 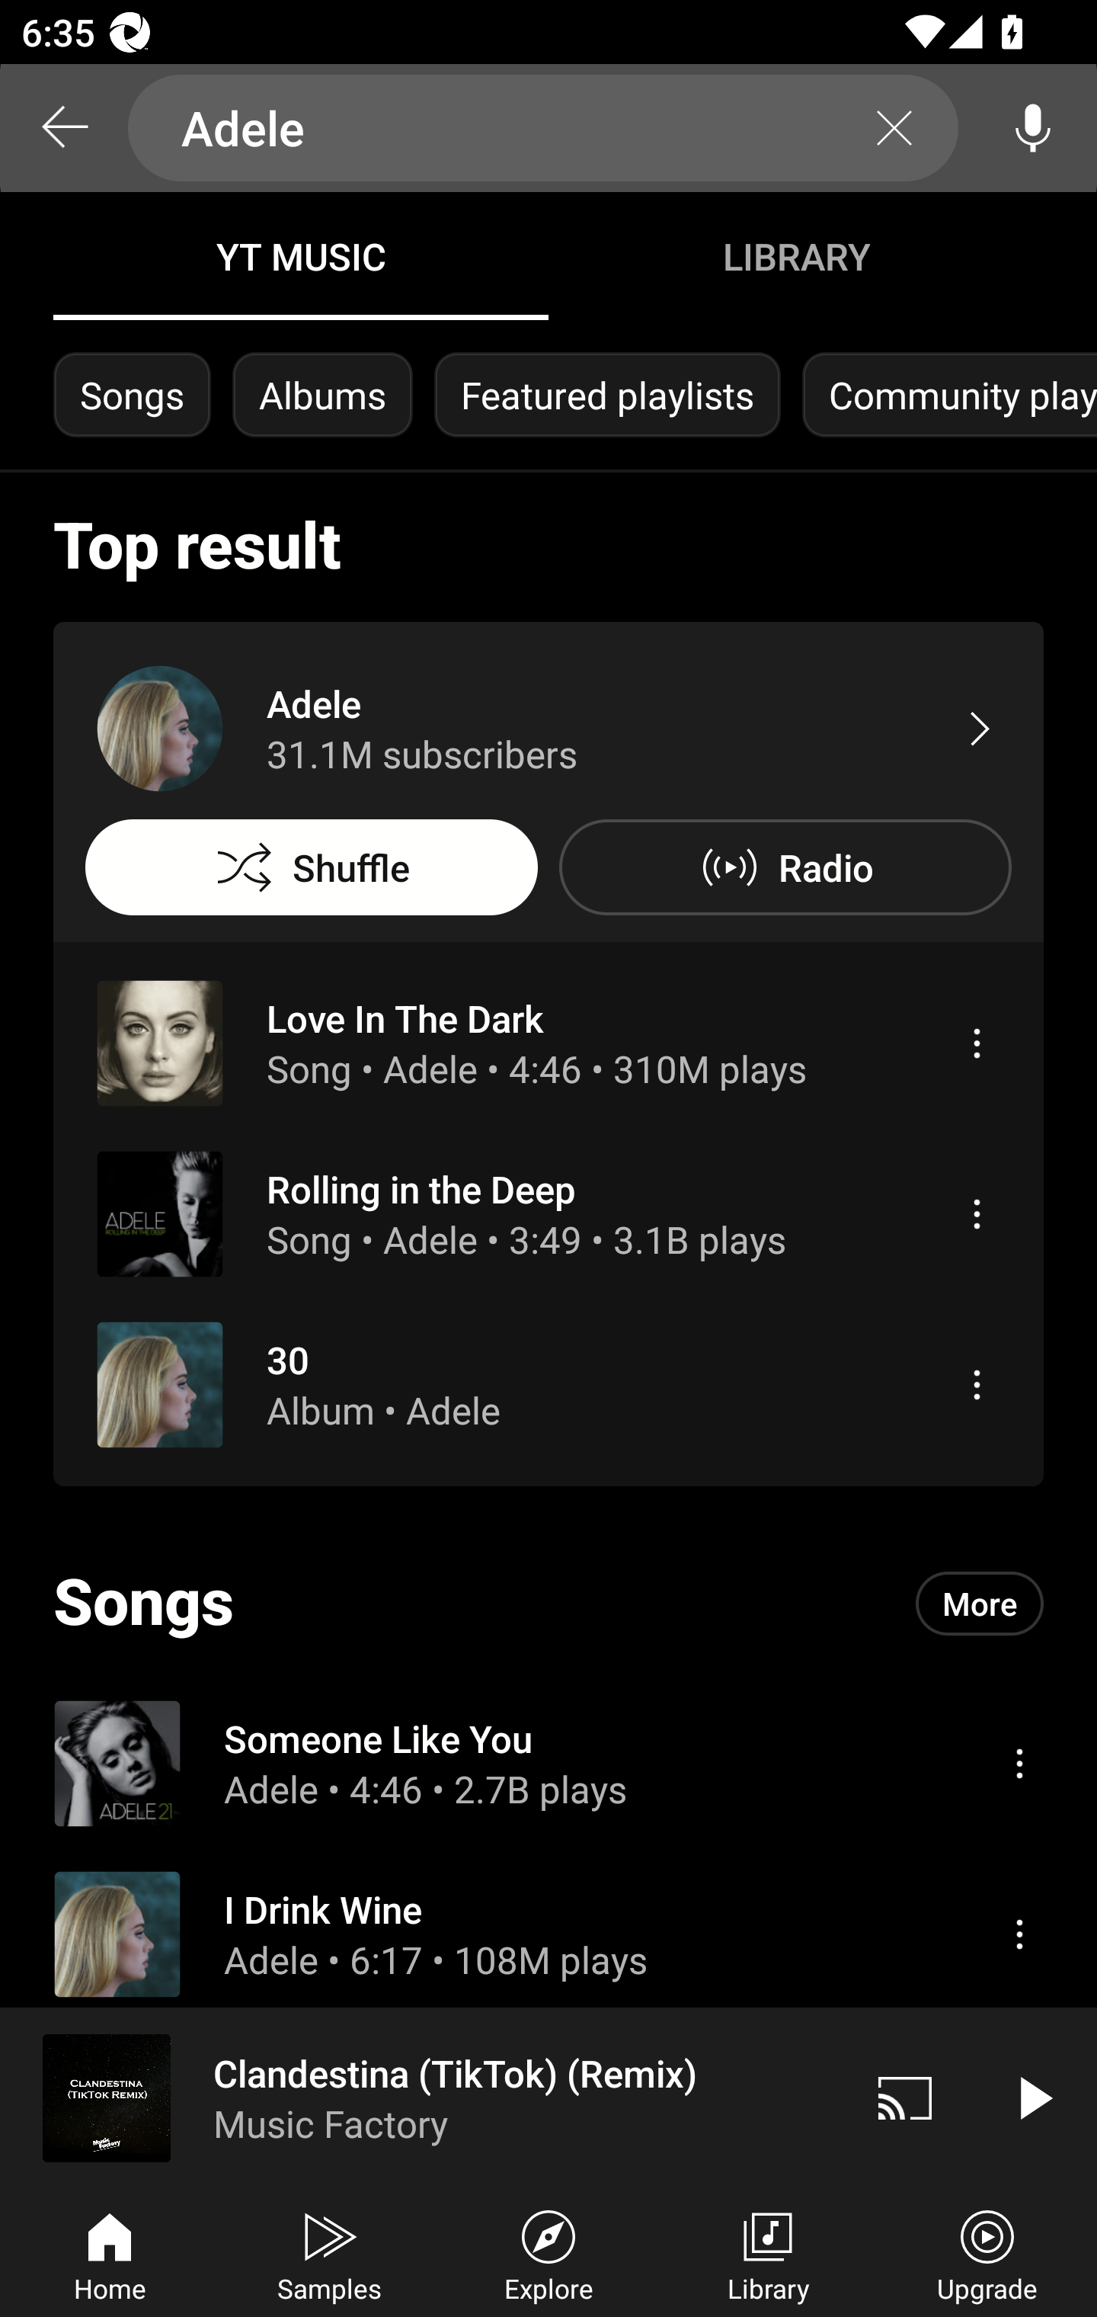 What do you see at coordinates (1033, 128) in the screenshot?
I see `Voice search` at bounding box center [1033, 128].